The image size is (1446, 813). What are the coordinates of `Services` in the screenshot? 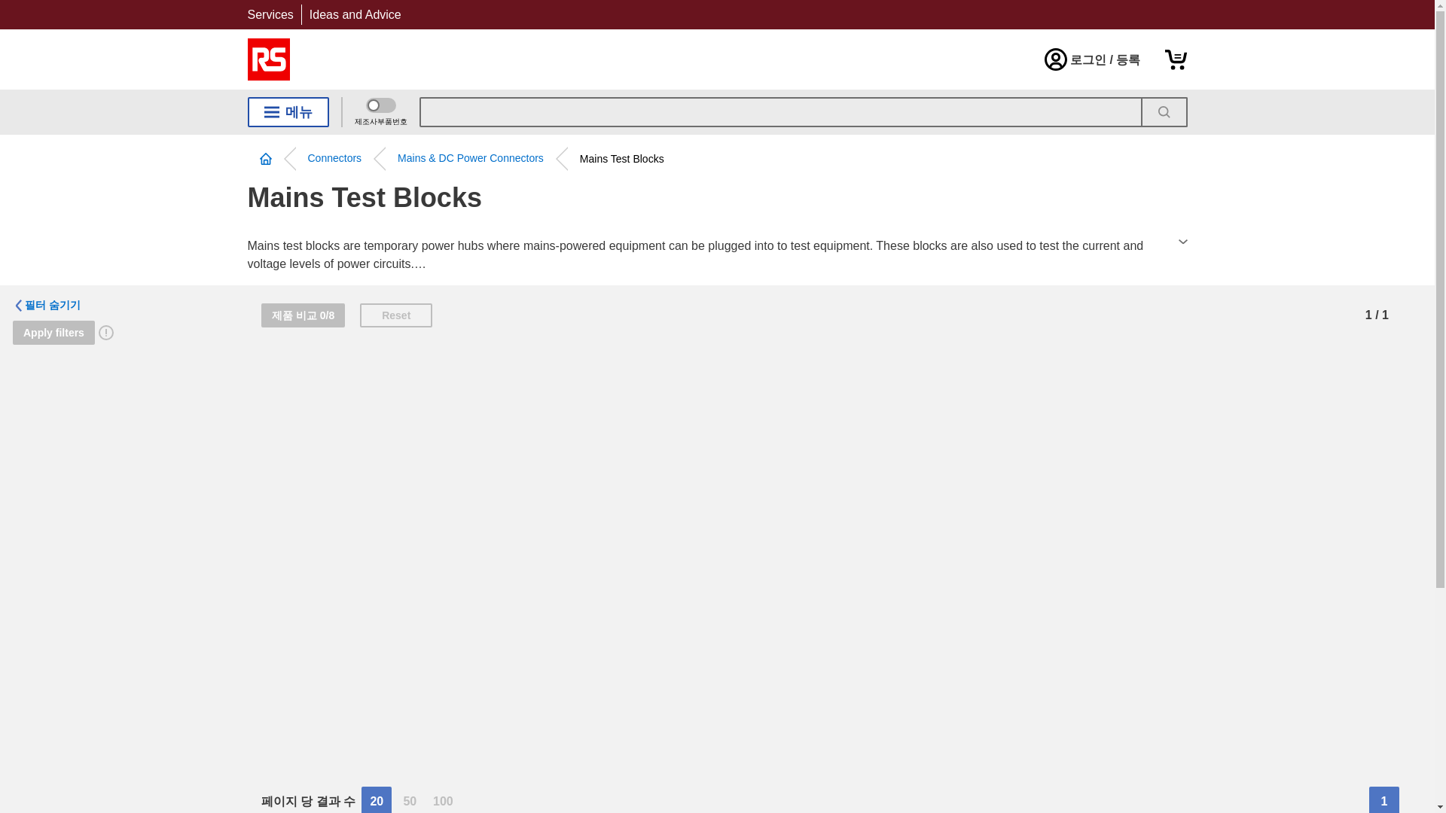 It's located at (270, 14).